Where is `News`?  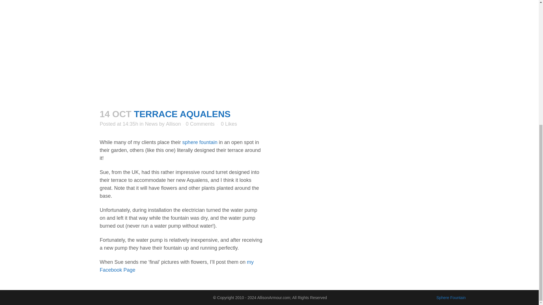 News is located at coordinates (151, 124).